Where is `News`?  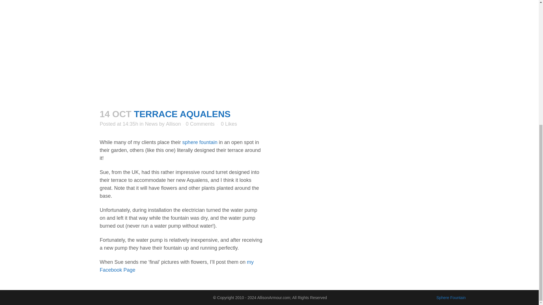 News is located at coordinates (151, 124).